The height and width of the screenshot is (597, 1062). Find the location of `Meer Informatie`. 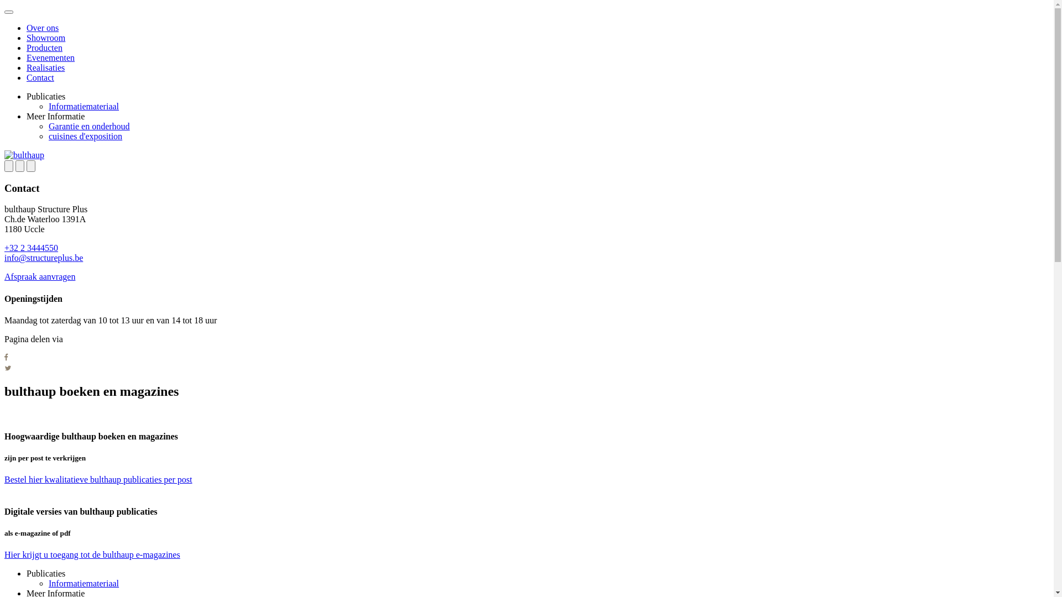

Meer Informatie is located at coordinates (55, 116).